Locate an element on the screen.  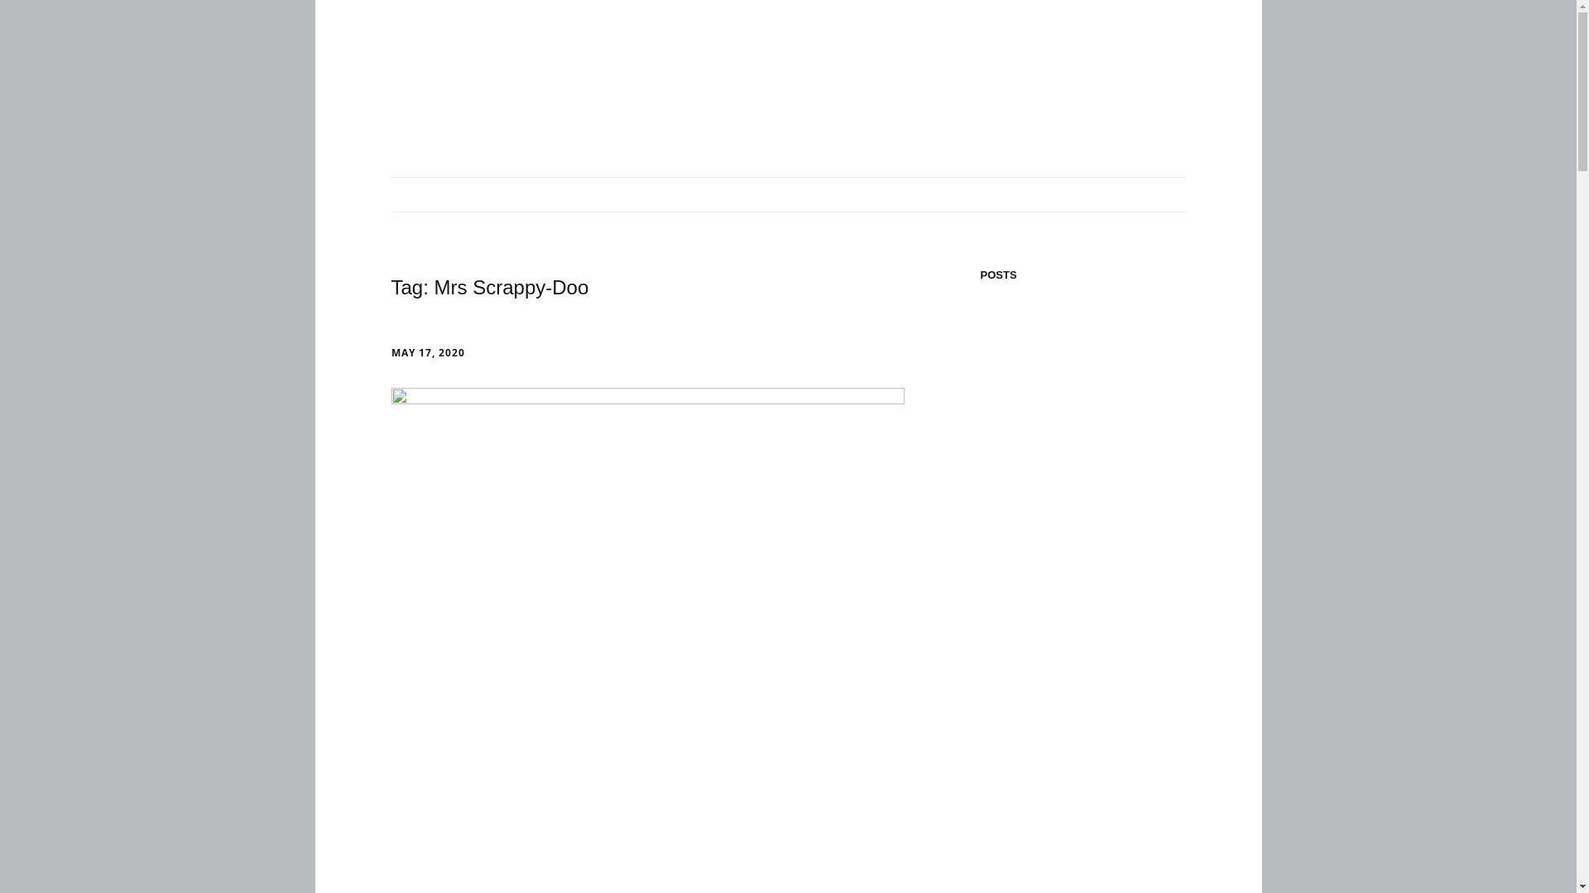
Funny Bits is located at coordinates (991, 195).